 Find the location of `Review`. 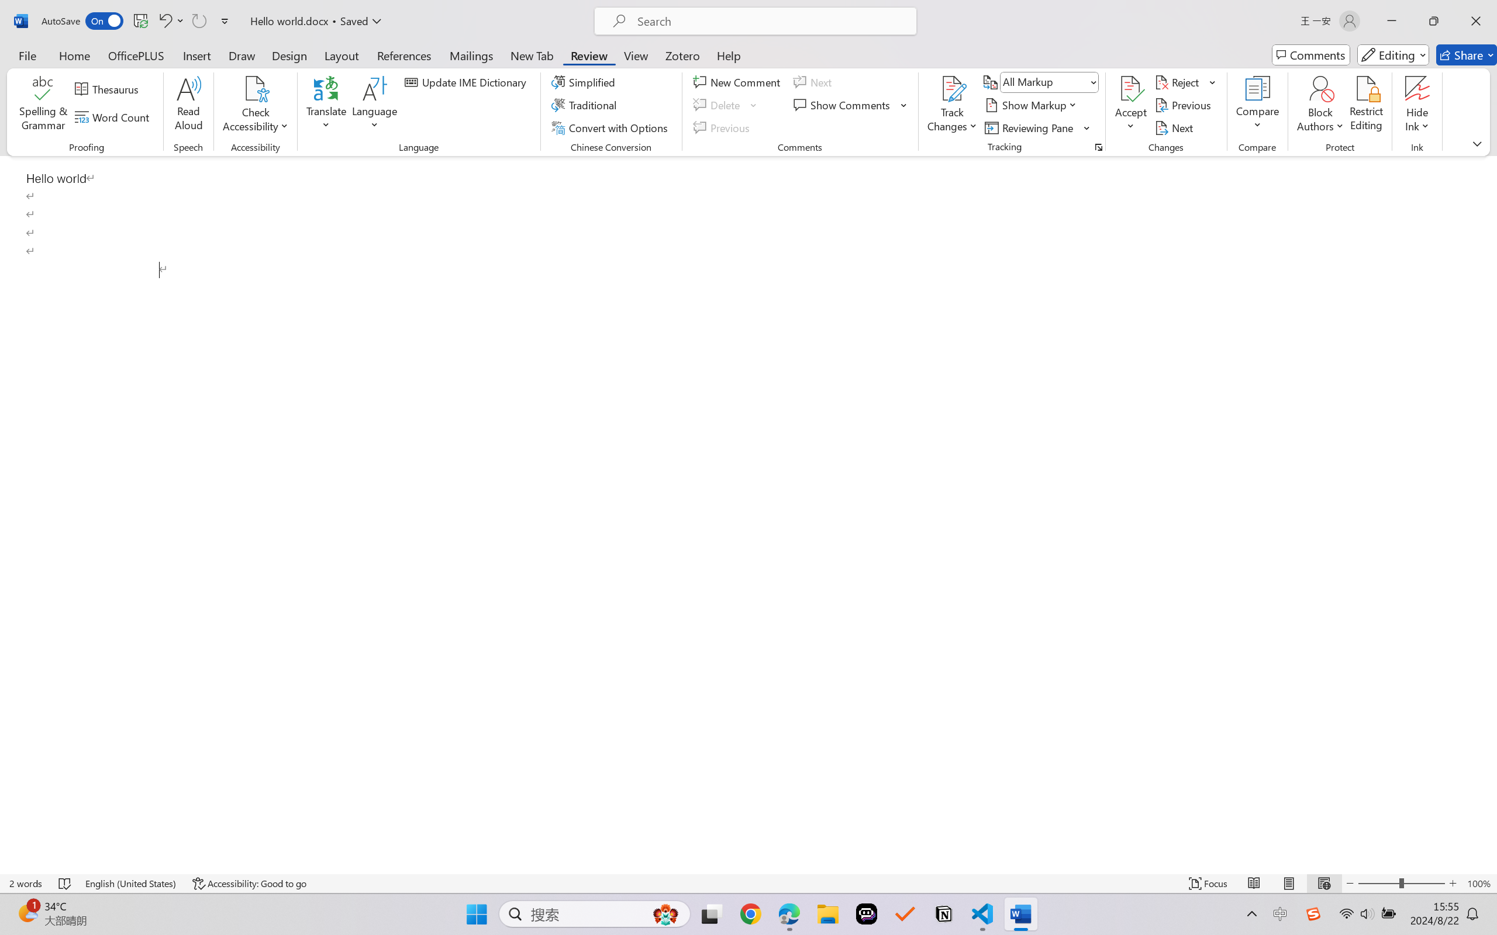

Review is located at coordinates (589, 55).